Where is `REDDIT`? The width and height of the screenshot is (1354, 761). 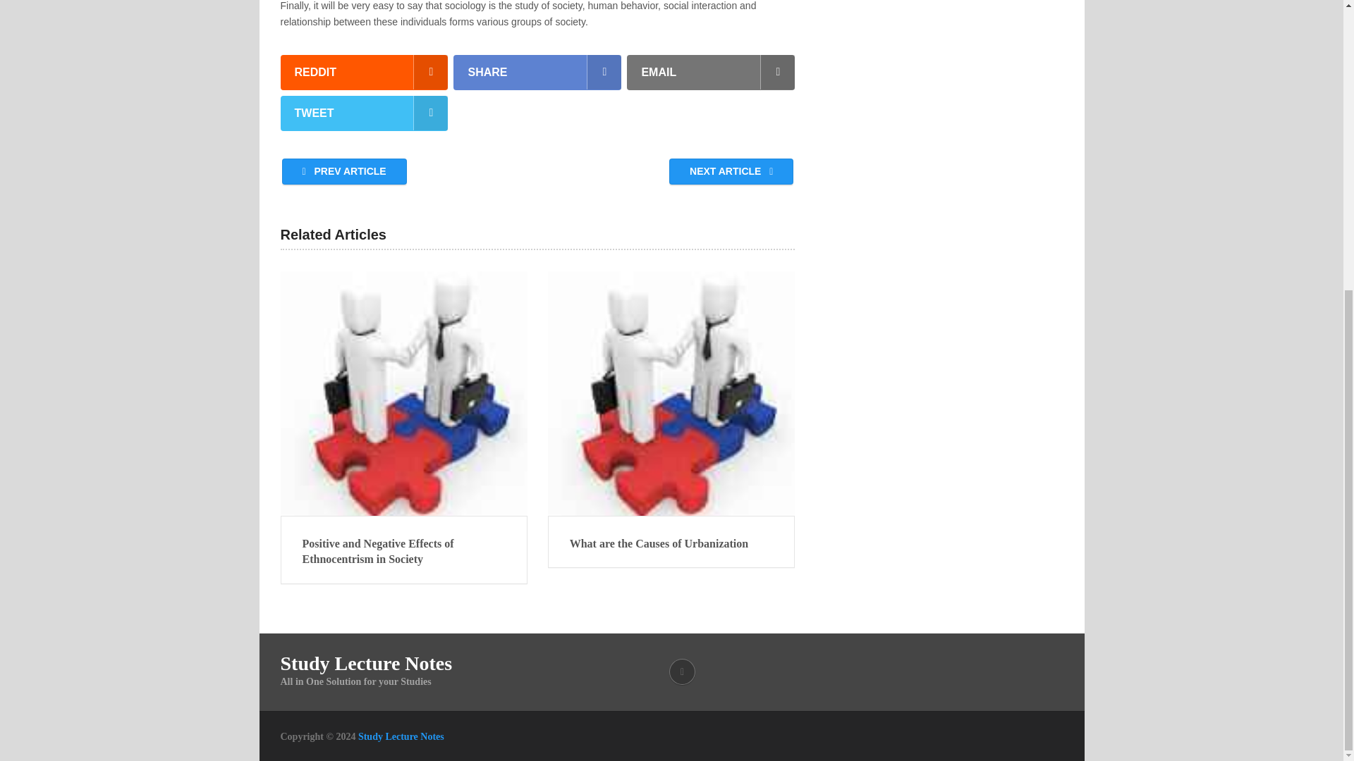
REDDIT is located at coordinates (364, 72).